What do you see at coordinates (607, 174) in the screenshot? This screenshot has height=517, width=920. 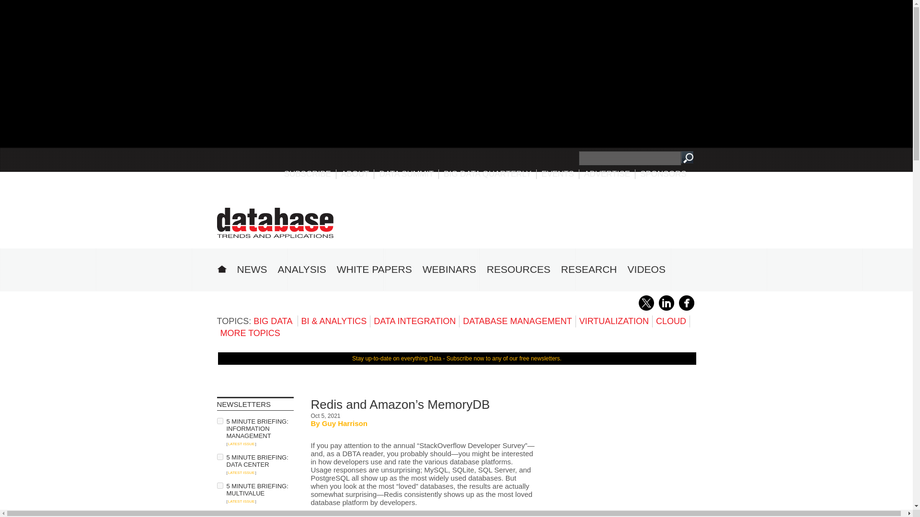 I see `ADVERTISE` at bounding box center [607, 174].